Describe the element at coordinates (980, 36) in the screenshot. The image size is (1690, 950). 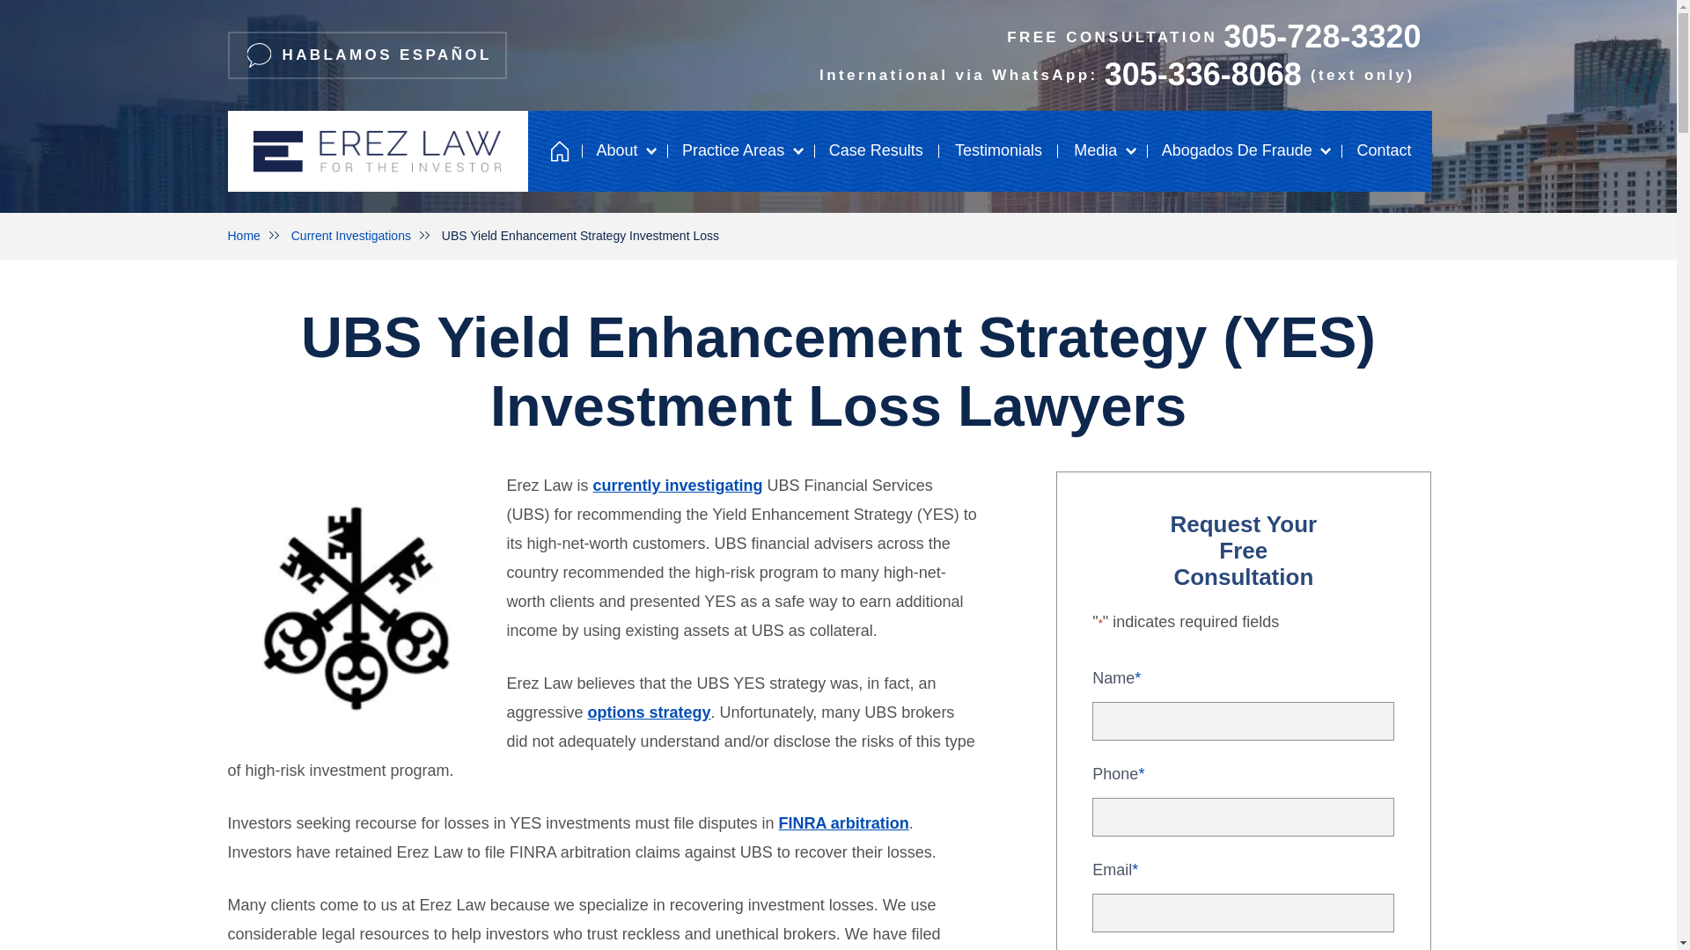
I see `305-336-8068` at that location.